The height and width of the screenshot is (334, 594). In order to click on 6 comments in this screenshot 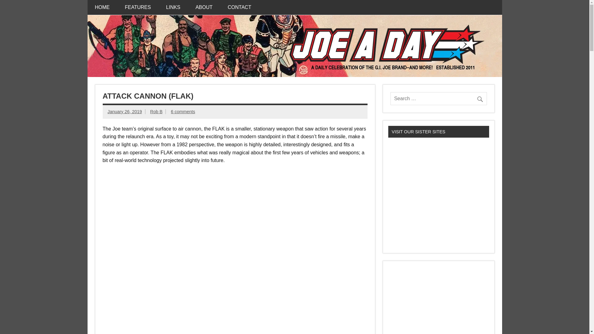, I will do `click(183, 112)`.